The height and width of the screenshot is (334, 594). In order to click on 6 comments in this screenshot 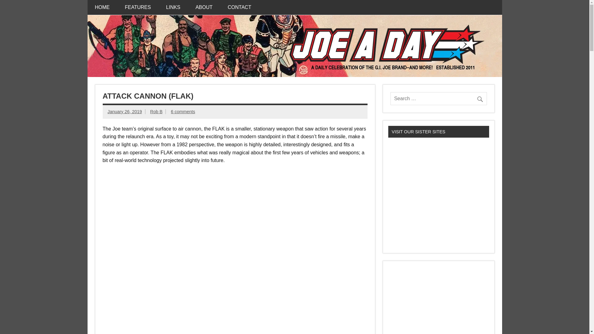, I will do `click(183, 112)`.